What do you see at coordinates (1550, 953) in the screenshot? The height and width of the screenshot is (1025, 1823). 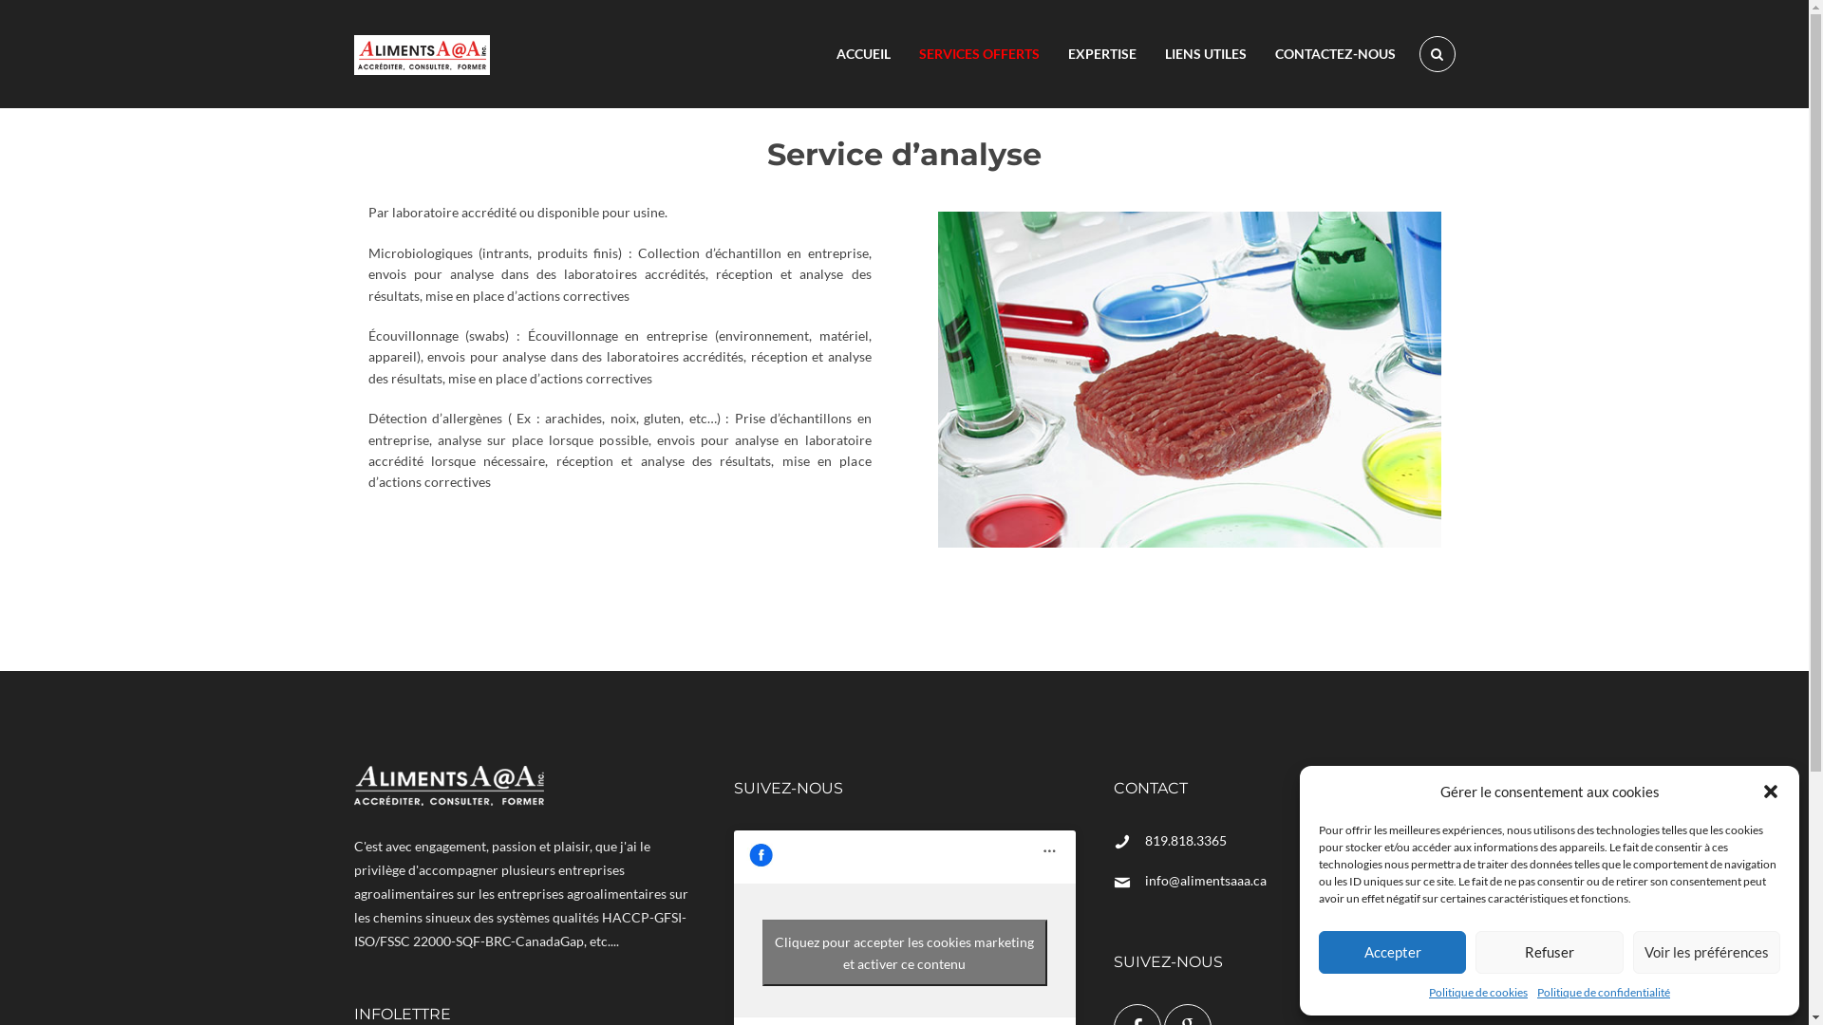 I see `Refuser` at bounding box center [1550, 953].